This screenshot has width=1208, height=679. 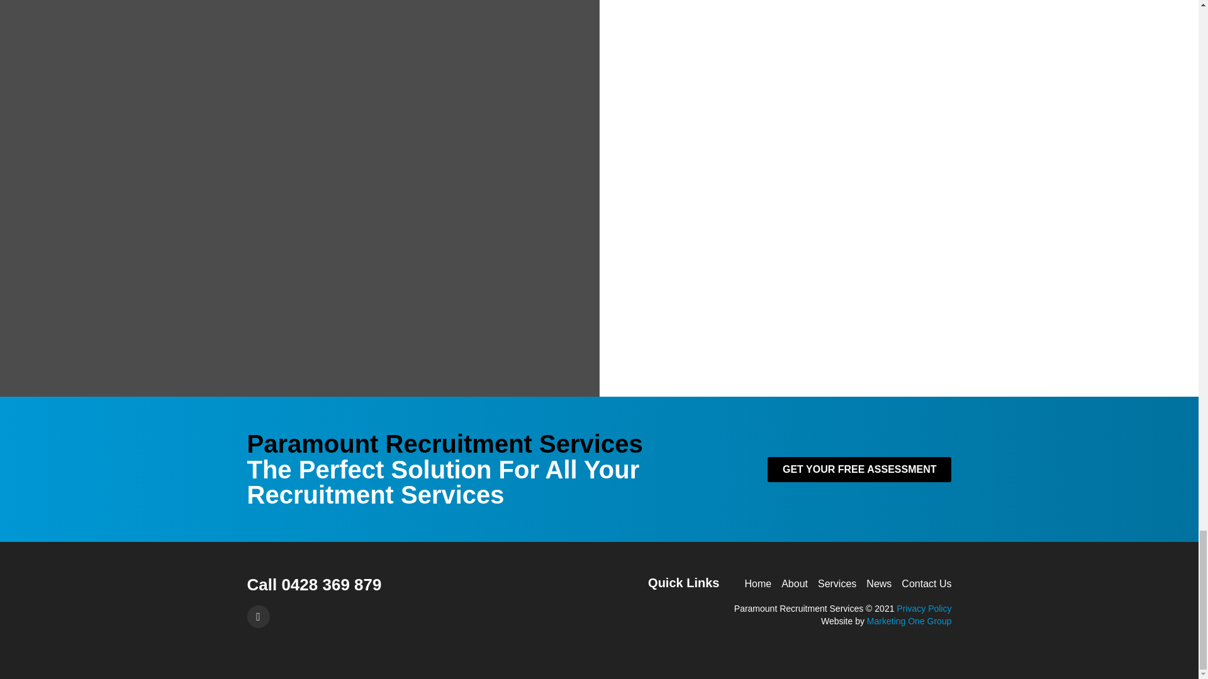 I want to click on Privacy Policy, so click(x=924, y=609).